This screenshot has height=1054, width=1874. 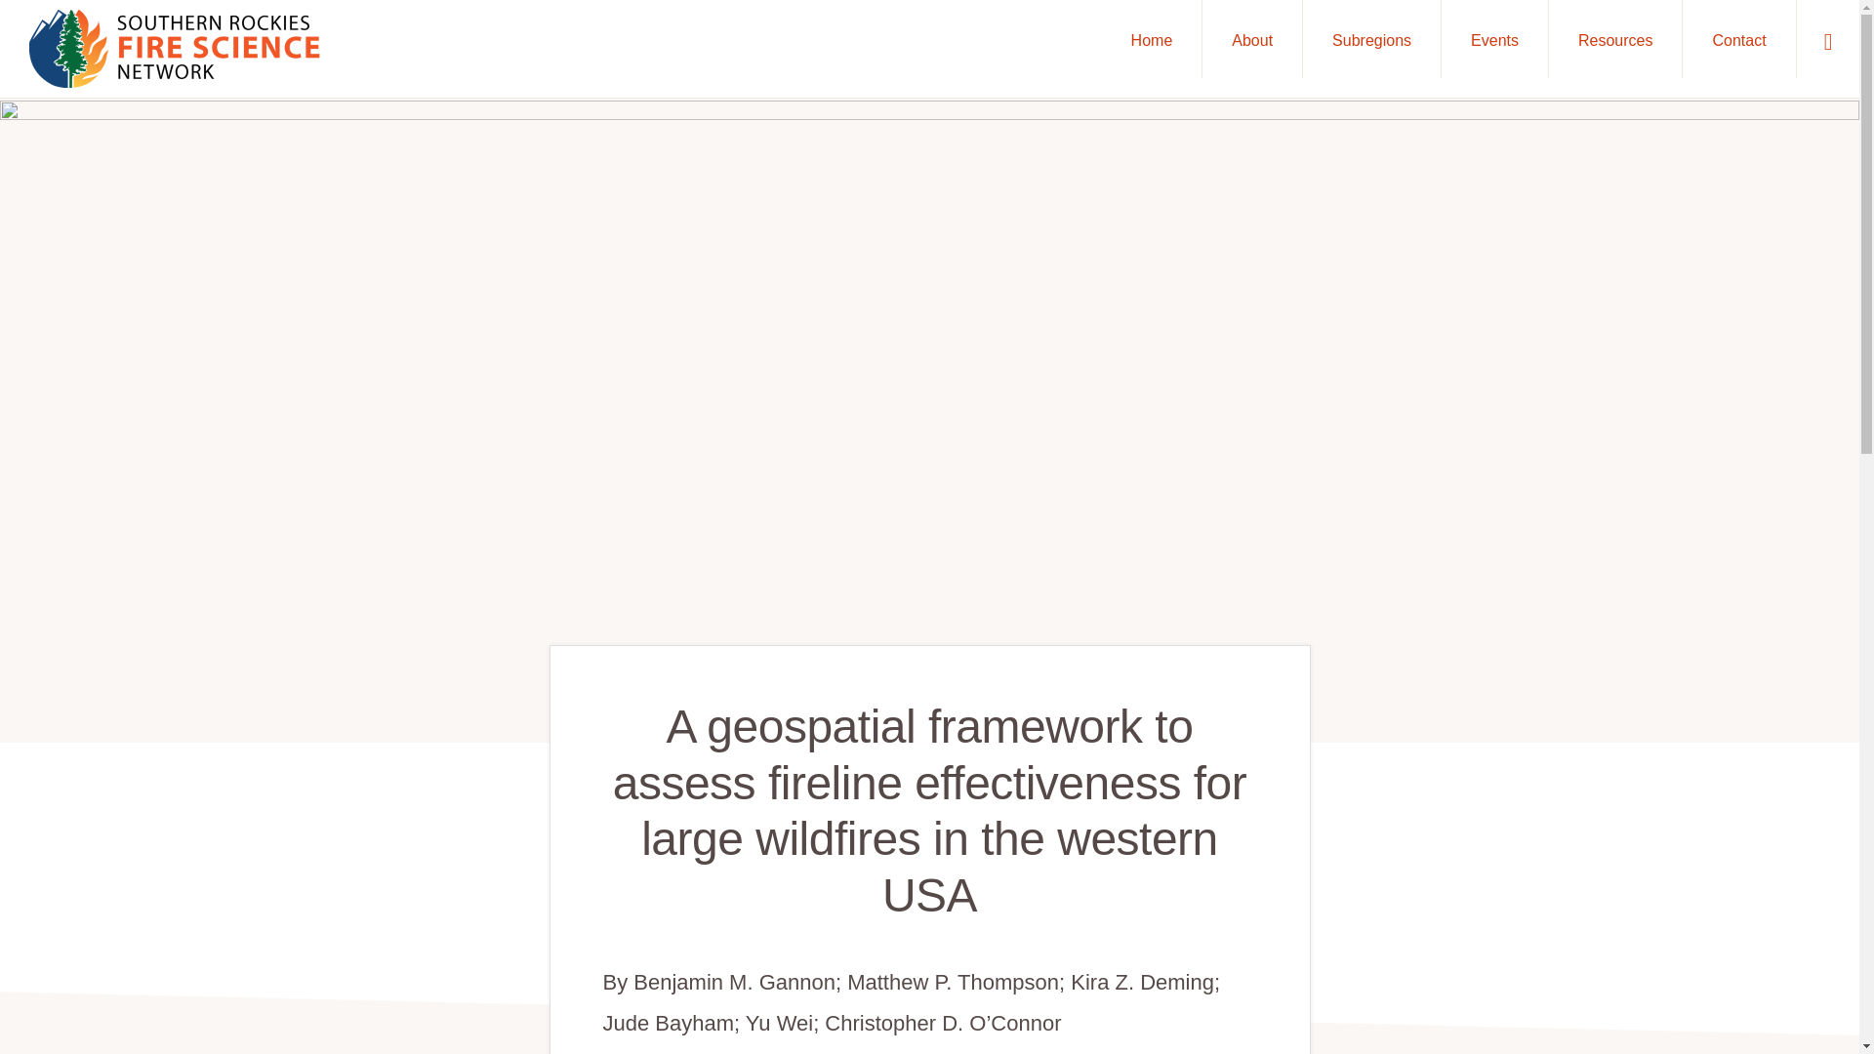 What do you see at coordinates (824, 910) in the screenshot?
I see `View resources from multiple exchanges.` at bounding box center [824, 910].